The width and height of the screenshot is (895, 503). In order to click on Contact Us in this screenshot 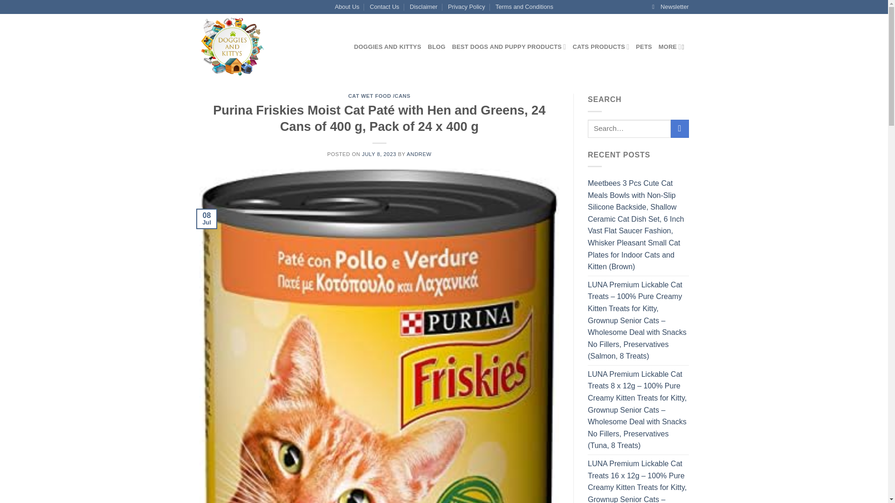, I will do `click(384, 7)`.